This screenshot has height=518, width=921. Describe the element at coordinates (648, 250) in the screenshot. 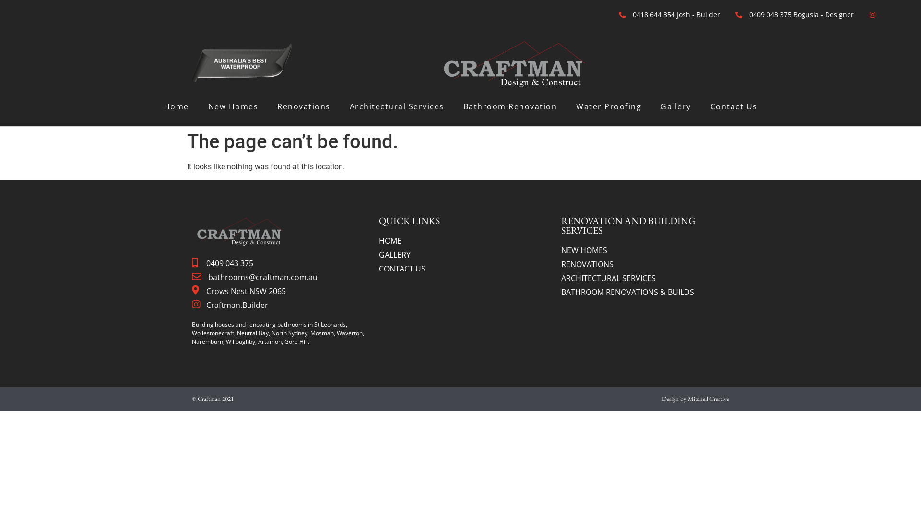

I see `NEW HOMES` at that location.